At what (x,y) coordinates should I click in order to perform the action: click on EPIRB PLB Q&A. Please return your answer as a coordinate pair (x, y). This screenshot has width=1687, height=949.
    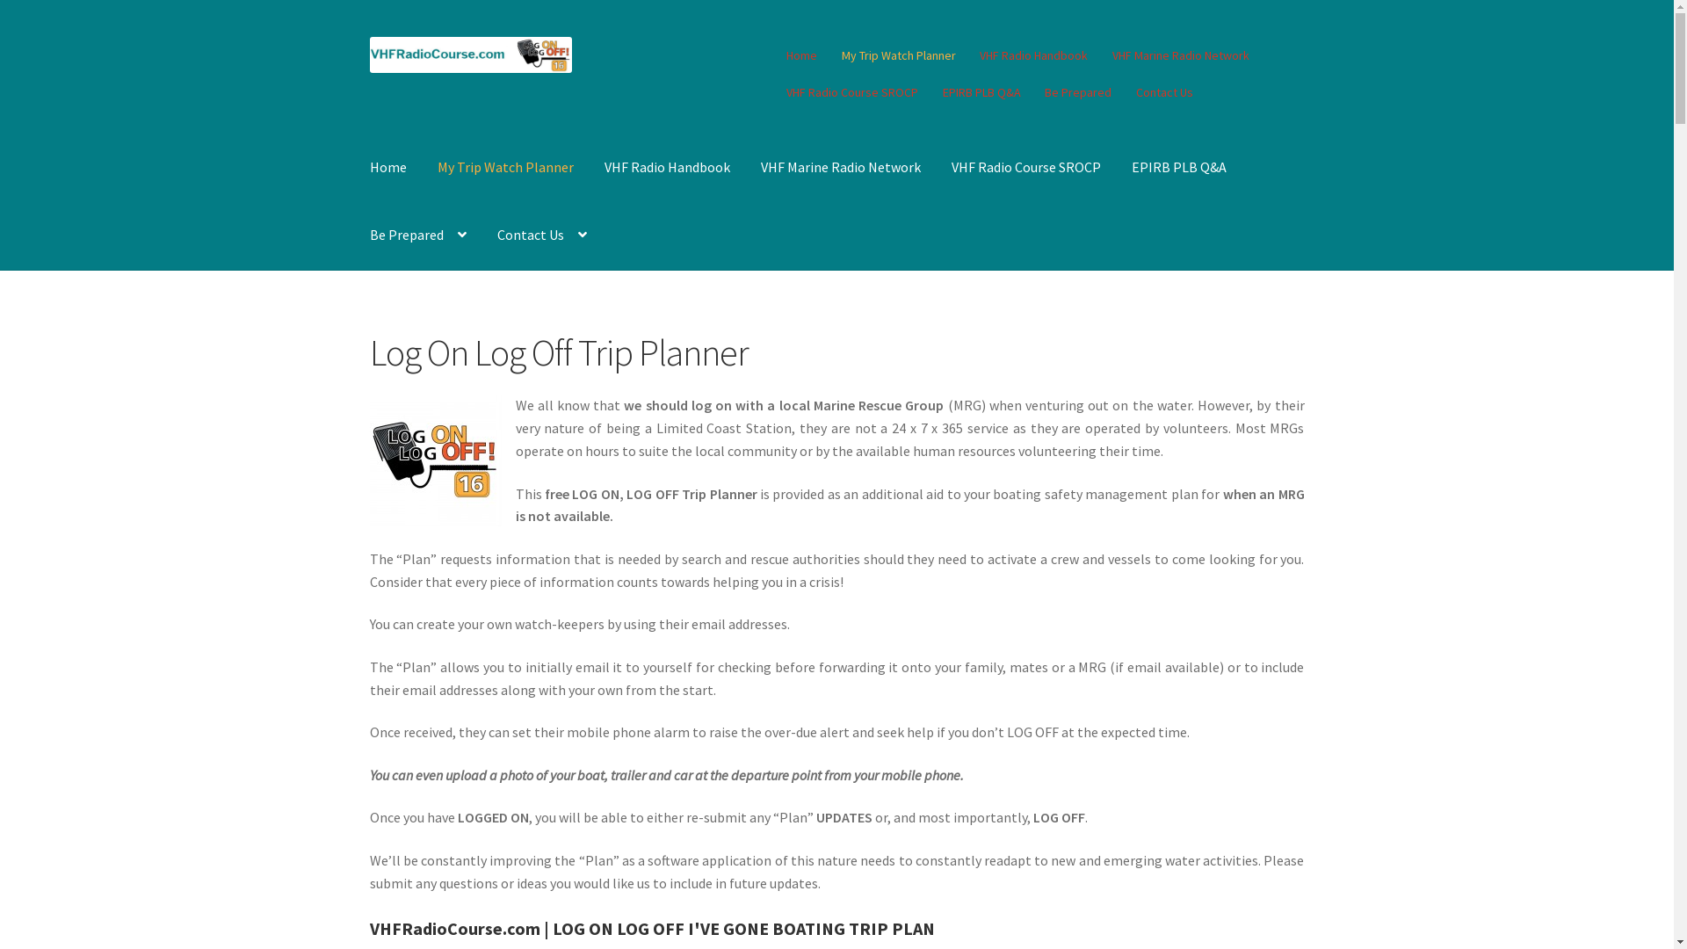
    Looking at the image, I should click on (1179, 168).